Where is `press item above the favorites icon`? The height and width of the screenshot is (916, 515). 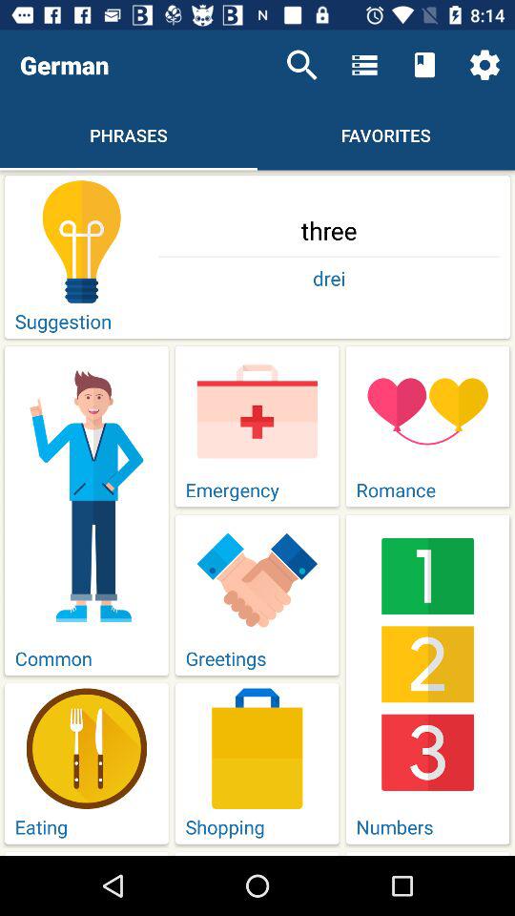 press item above the favorites icon is located at coordinates (423, 65).